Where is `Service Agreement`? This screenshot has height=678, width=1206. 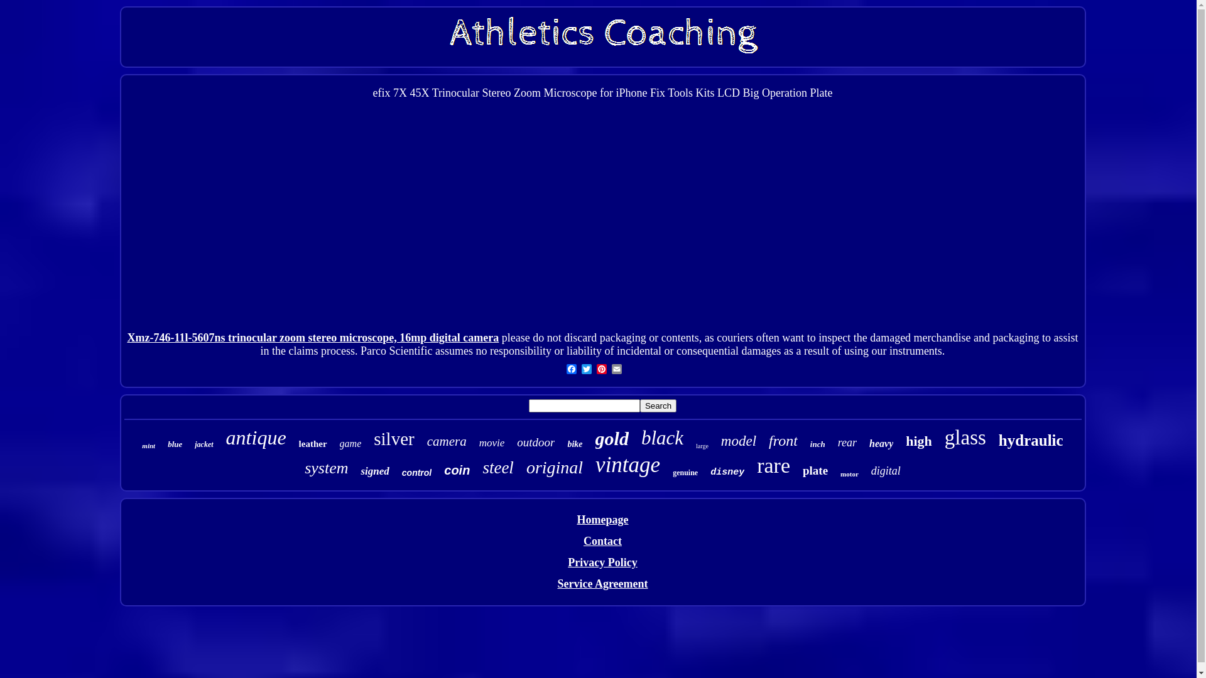 Service Agreement is located at coordinates (602, 584).